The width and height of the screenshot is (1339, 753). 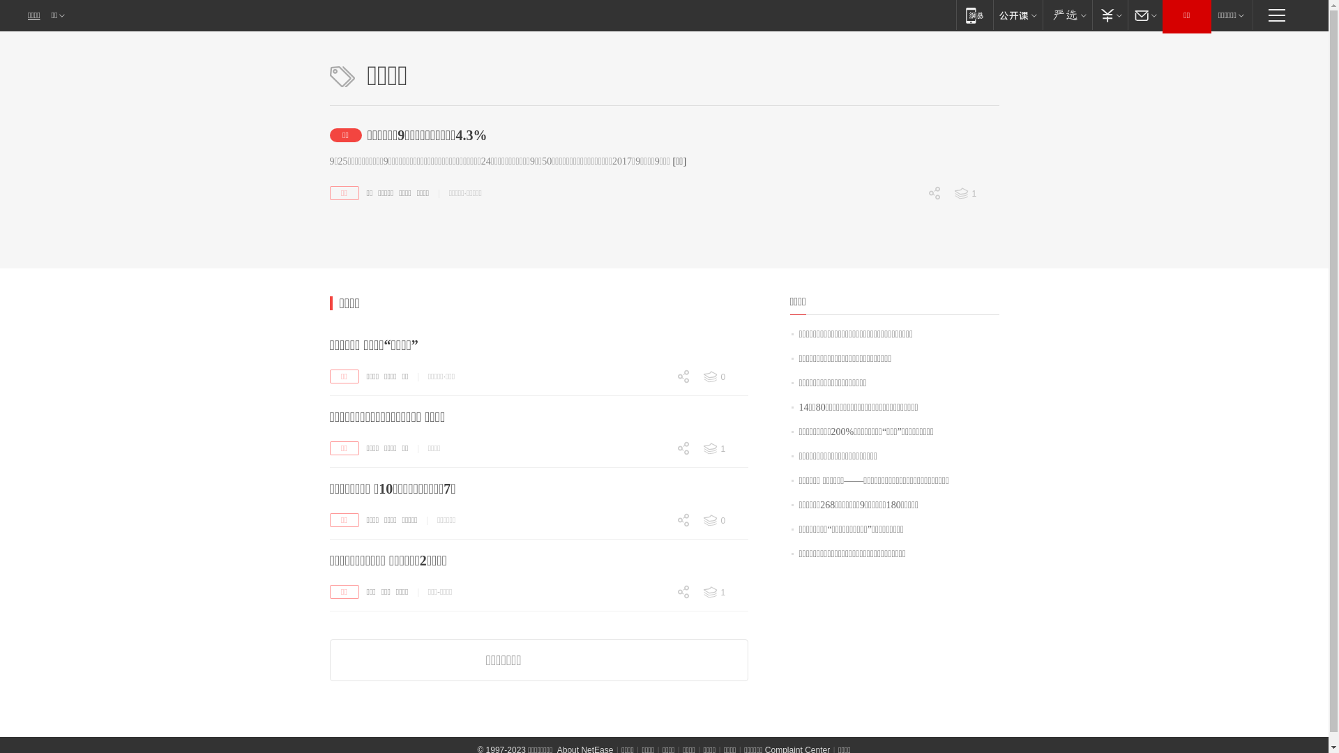 What do you see at coordinates (725, 449) in the screenshot?
I see `1` at bounding box center [725, 449].